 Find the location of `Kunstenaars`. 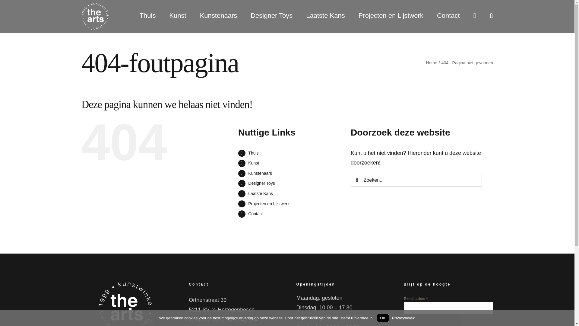

Kunstenaars is located at coordinates (260, 173).